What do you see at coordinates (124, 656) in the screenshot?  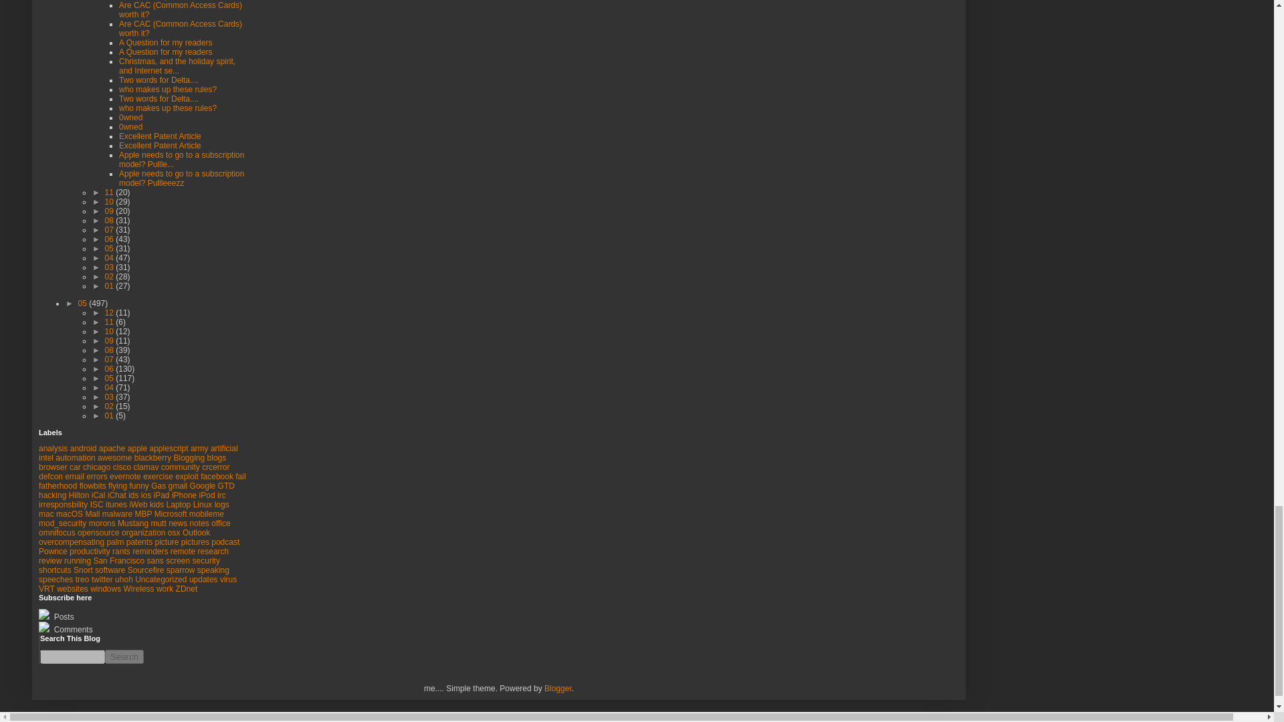 I see `Search` at bounding box center [124, 656].